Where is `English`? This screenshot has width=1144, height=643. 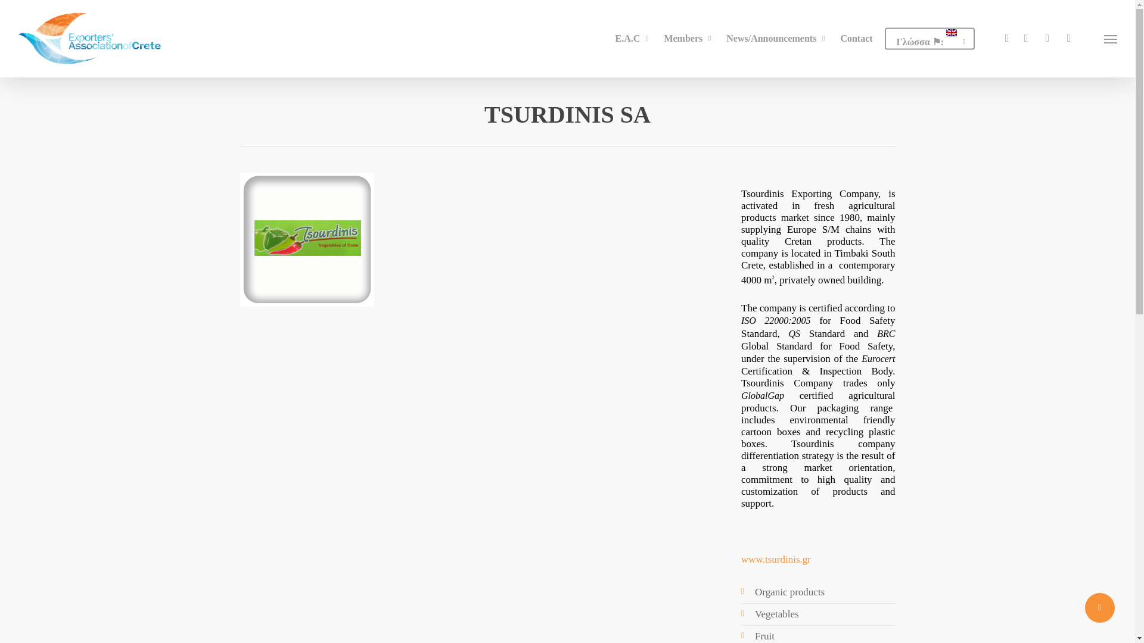
English is located at coordinates (929, 38).